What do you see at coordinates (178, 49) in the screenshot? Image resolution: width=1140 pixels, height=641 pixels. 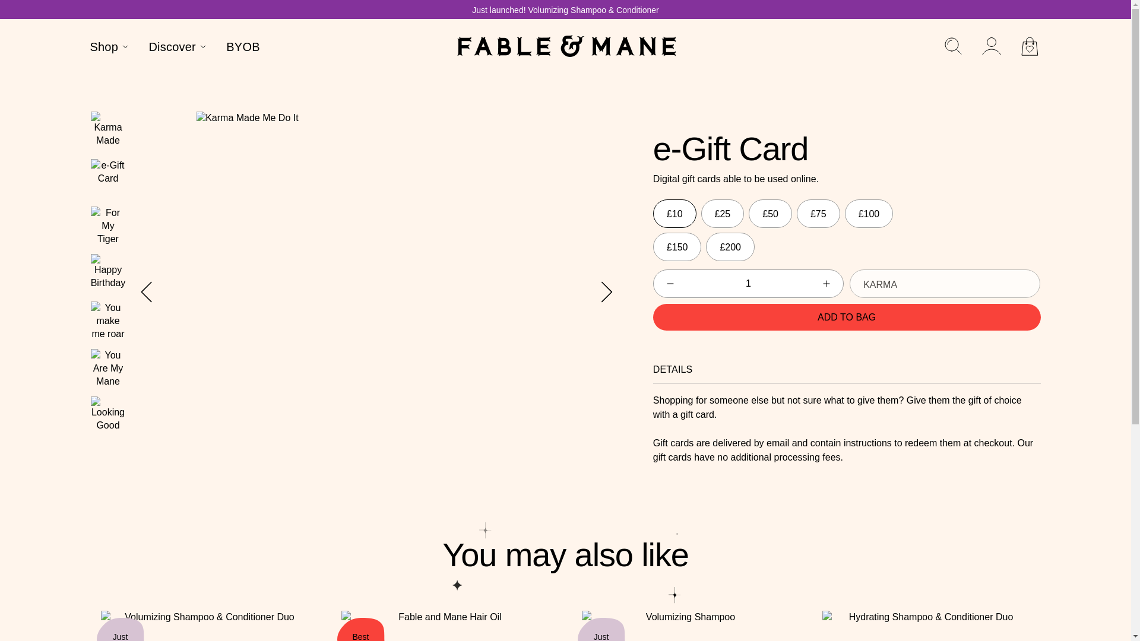 I see `Discover` at bounding box center [178, 49].